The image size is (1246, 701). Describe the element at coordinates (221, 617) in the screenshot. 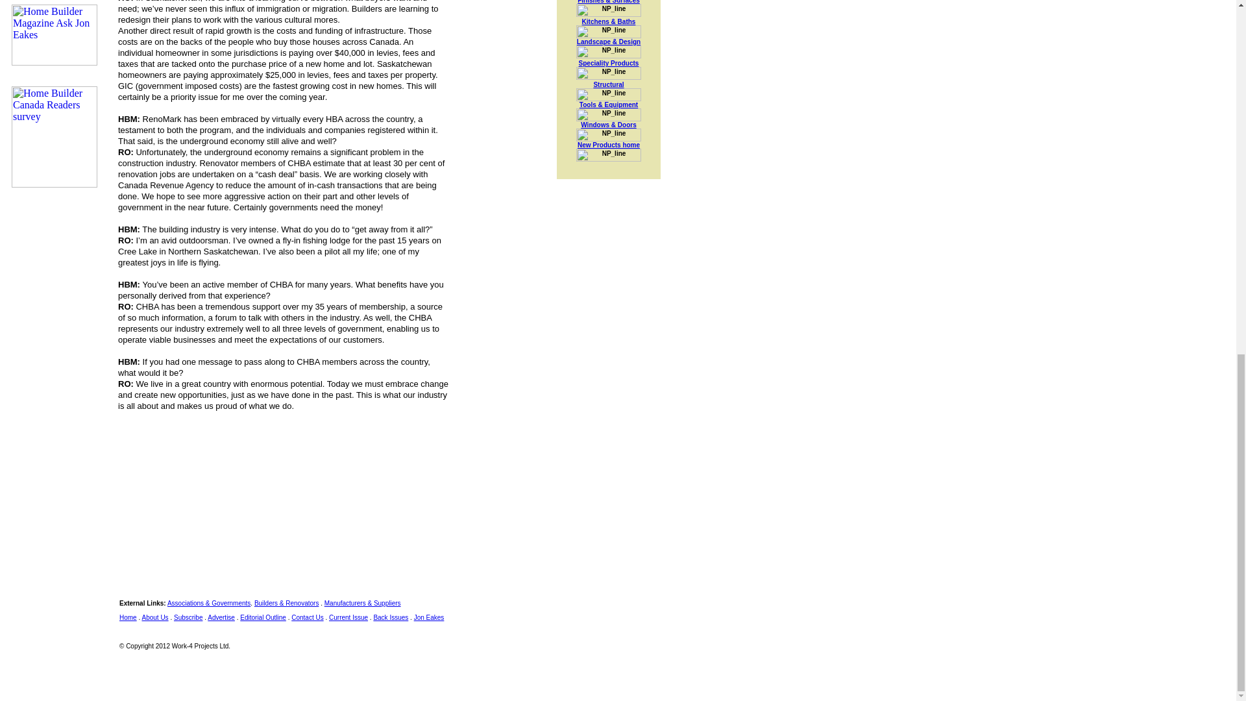

I see `Advertise` at that location.